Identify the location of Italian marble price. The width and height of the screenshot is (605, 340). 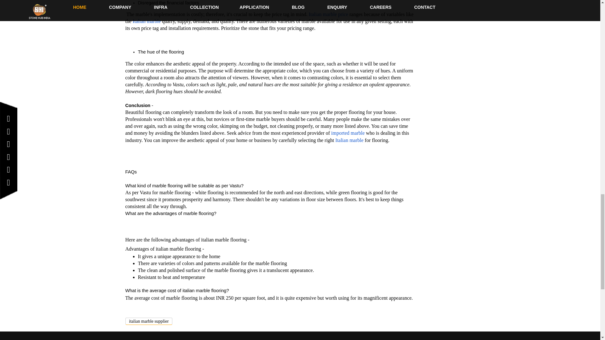
(328, 14).